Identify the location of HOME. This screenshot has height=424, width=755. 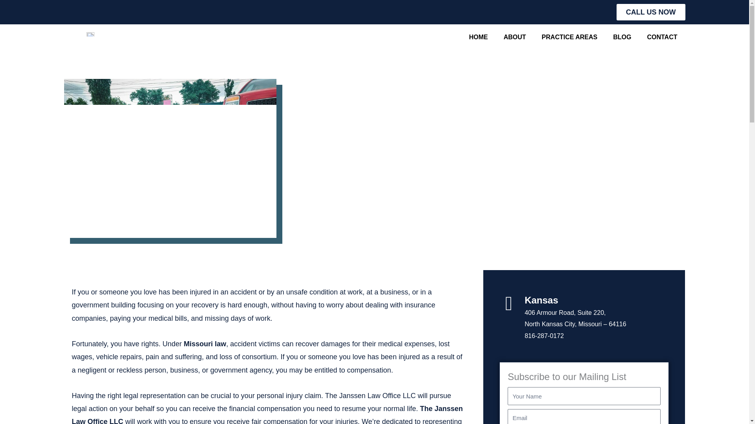
(479, 37).